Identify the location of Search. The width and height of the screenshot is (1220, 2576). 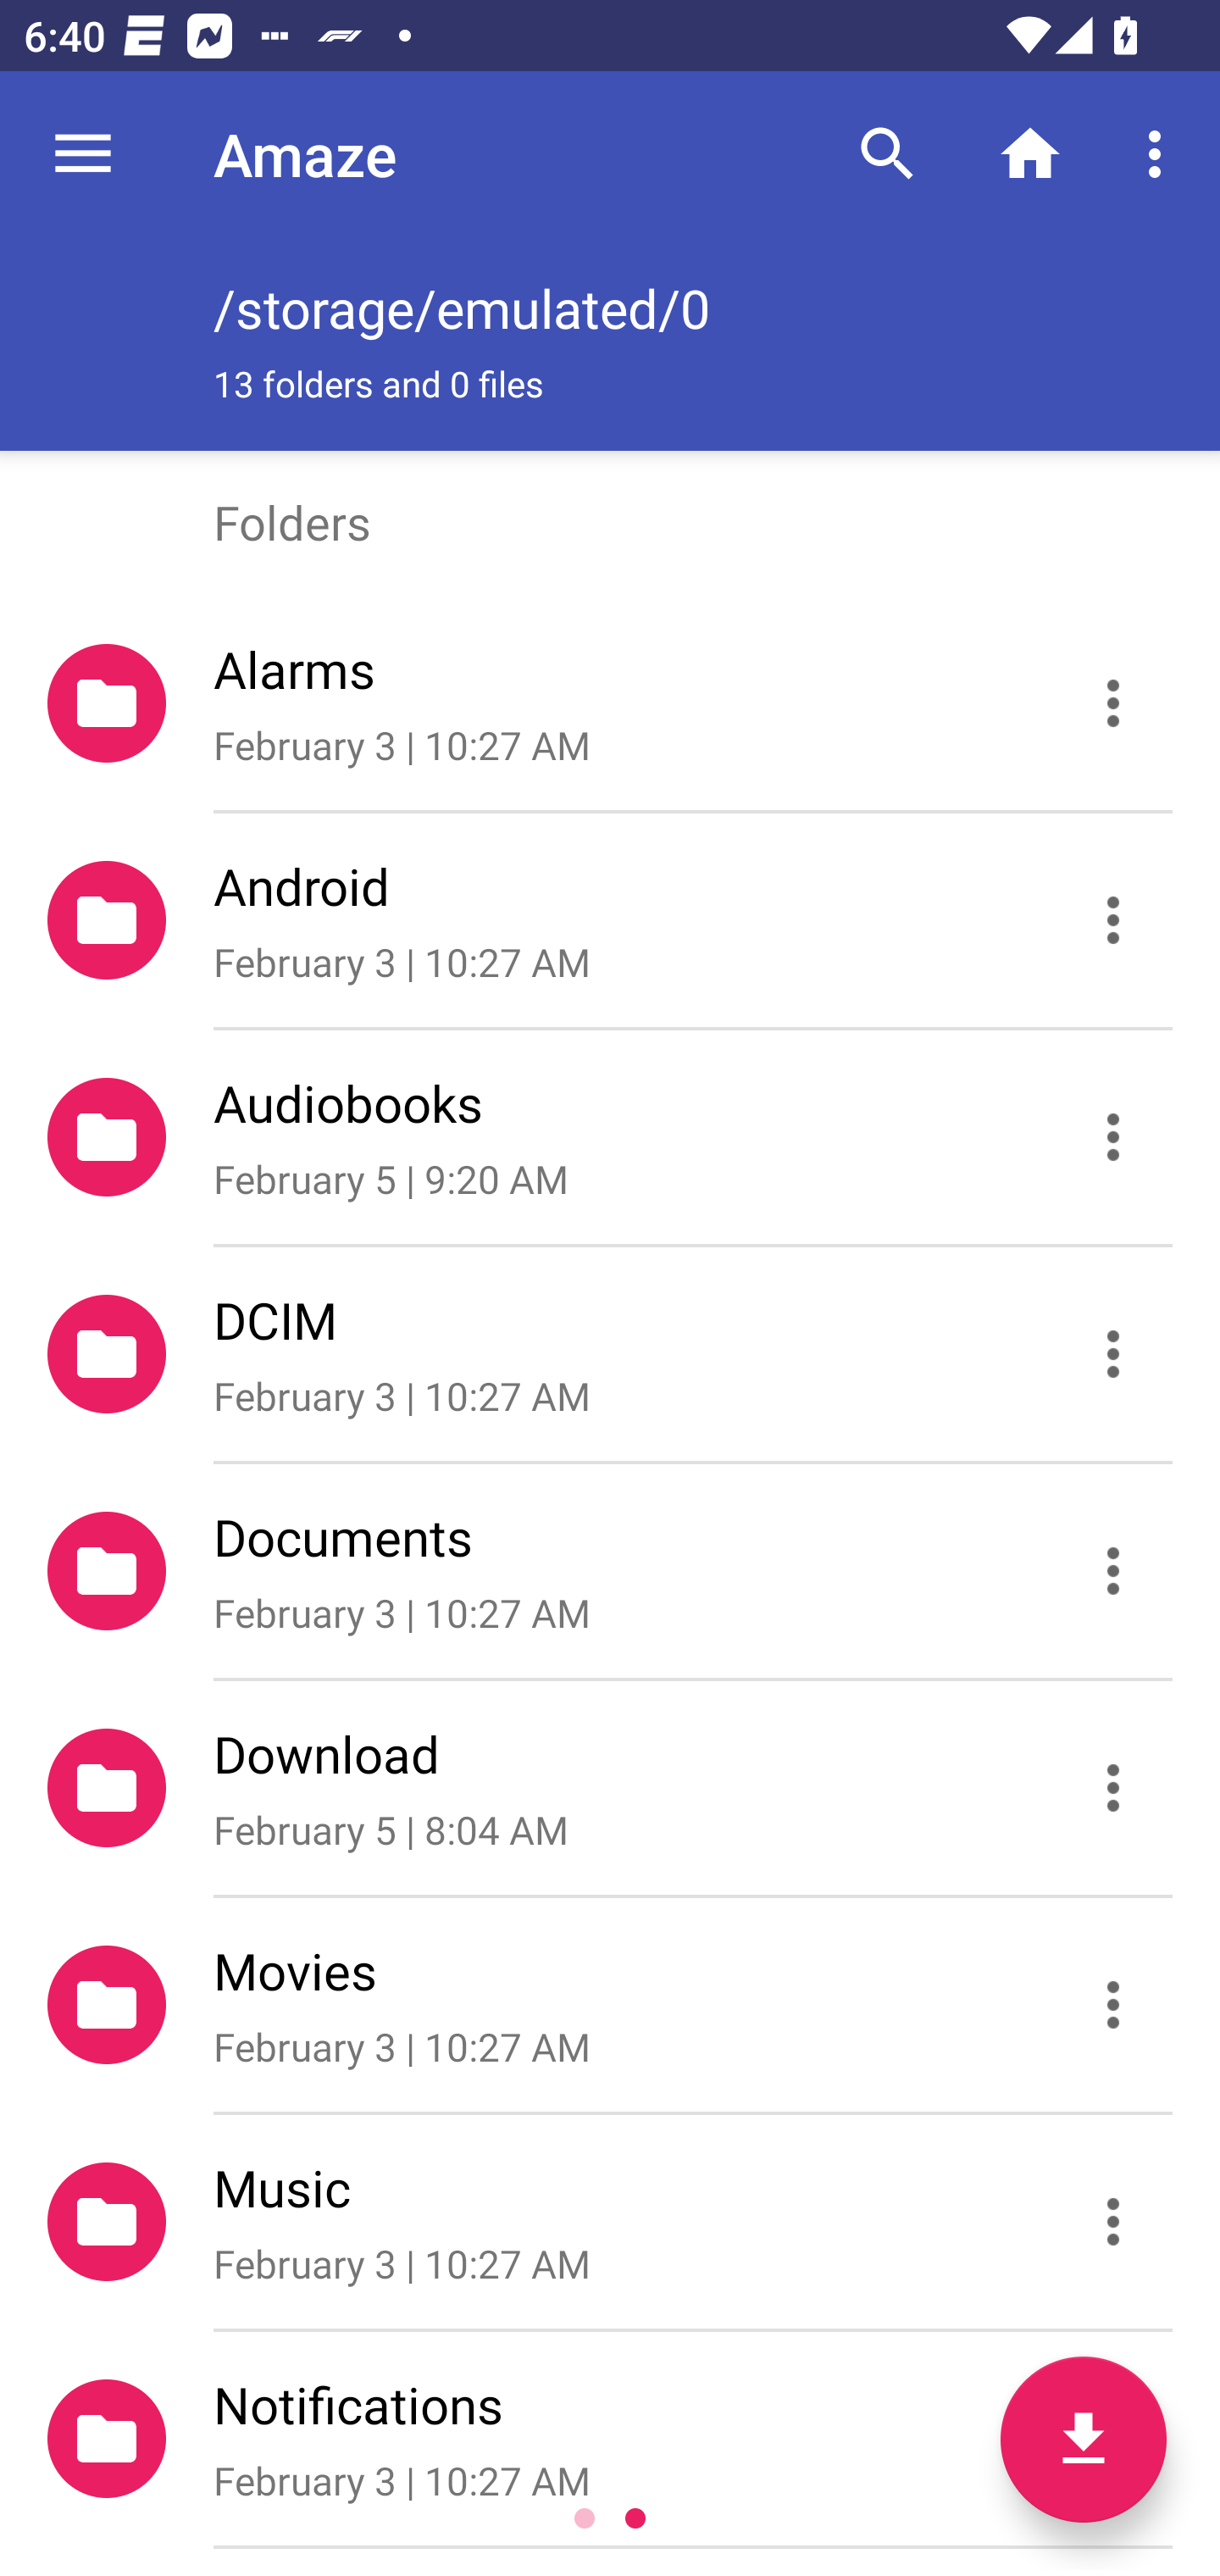
(887, 154).